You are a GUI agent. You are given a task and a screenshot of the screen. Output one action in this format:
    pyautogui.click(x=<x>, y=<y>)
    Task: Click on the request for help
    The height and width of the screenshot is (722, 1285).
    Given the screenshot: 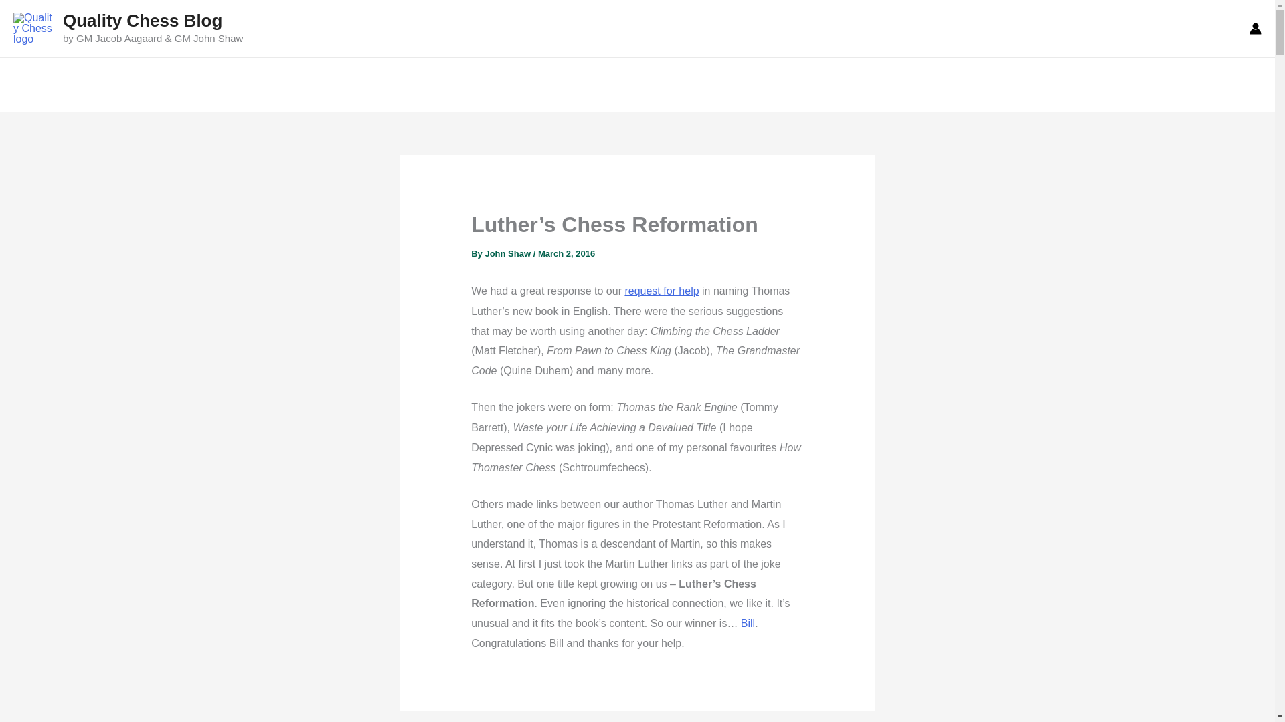 What is the action you would take?
    pyautogui.click(x=661, y=290)
    